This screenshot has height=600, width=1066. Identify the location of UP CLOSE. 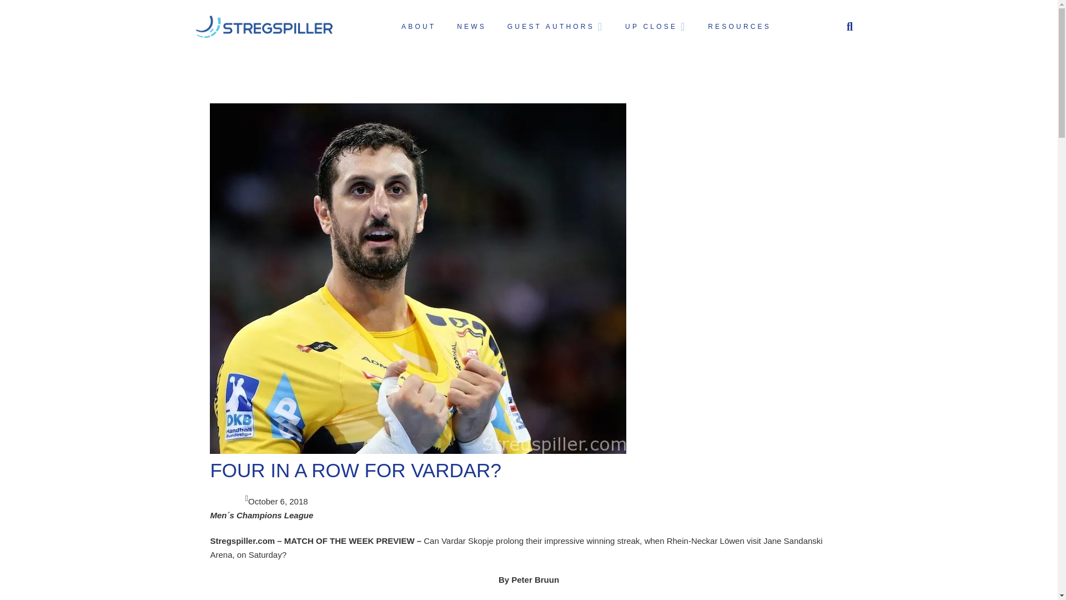
(655, 27).